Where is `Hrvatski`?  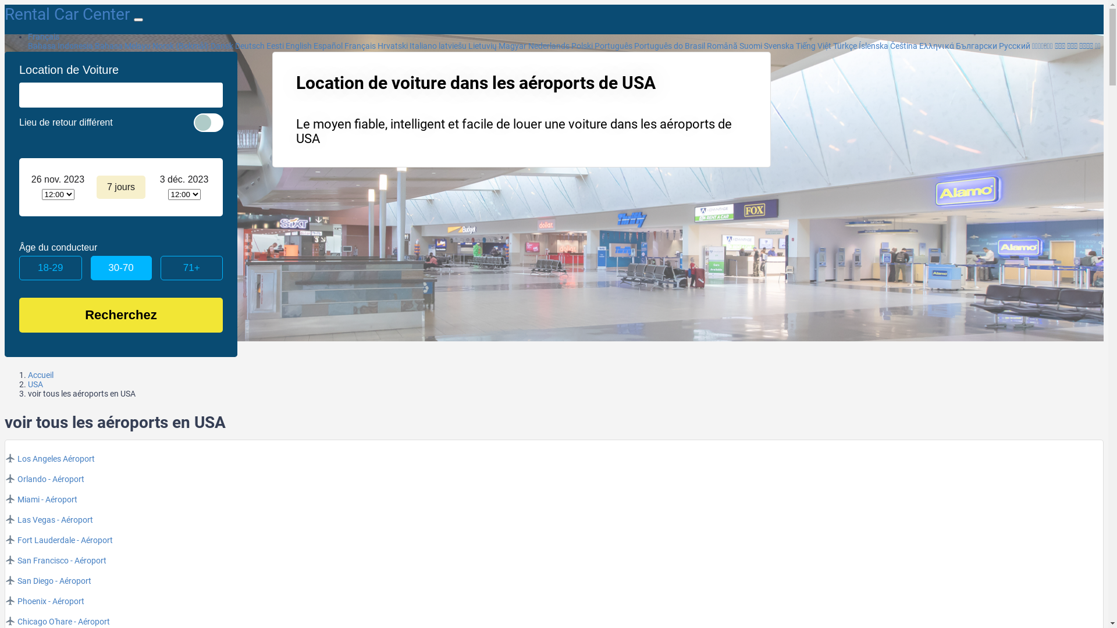
Hrvatski is located at coordinates (393, 46).